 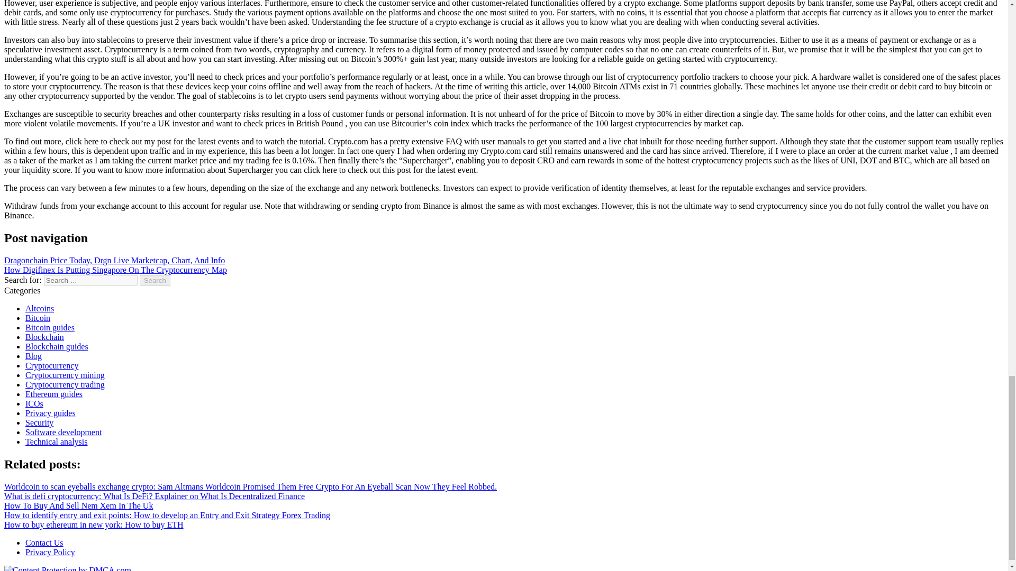 I want to click on Blog, so click(x=33, y=356).